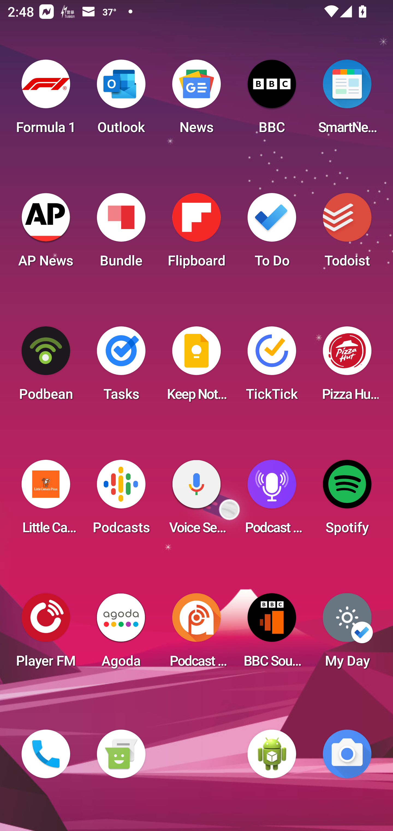 The height and width of the screenshot is (831, 393). Describe the element at coordinates (196, 233) in the screenshot. I see `Flipboard` at that location.